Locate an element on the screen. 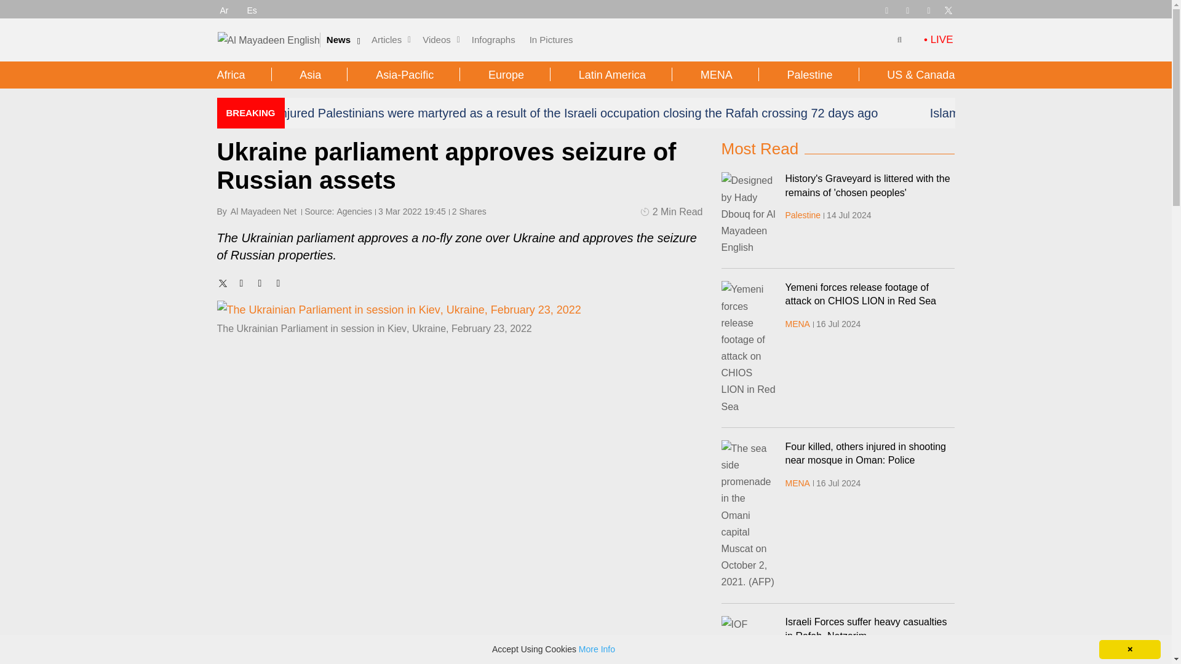 This screenshot has height=664, width=1181. Infographs is located at coordinates (493, 39).